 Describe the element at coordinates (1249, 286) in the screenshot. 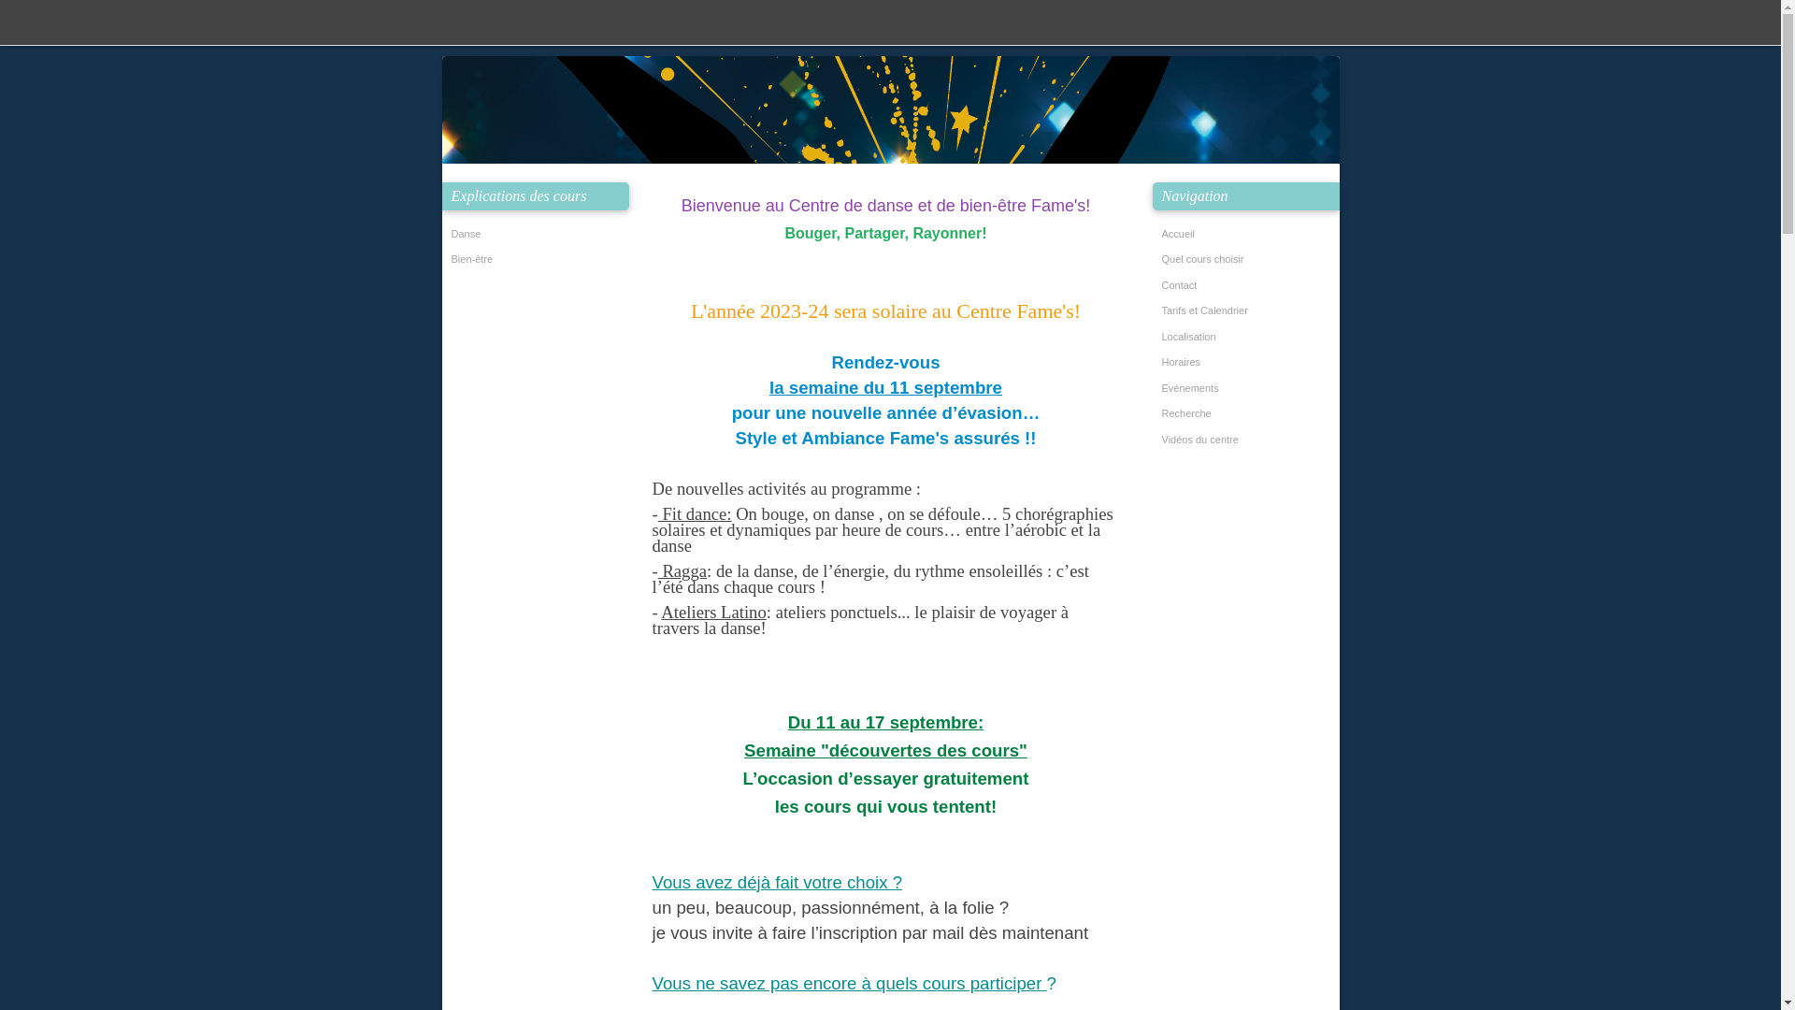

I see `Contact` at that location.